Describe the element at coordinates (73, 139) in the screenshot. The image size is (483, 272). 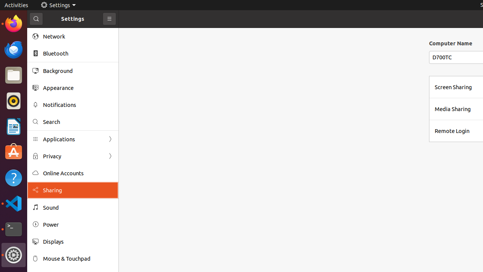
I see `Applications` at that location.